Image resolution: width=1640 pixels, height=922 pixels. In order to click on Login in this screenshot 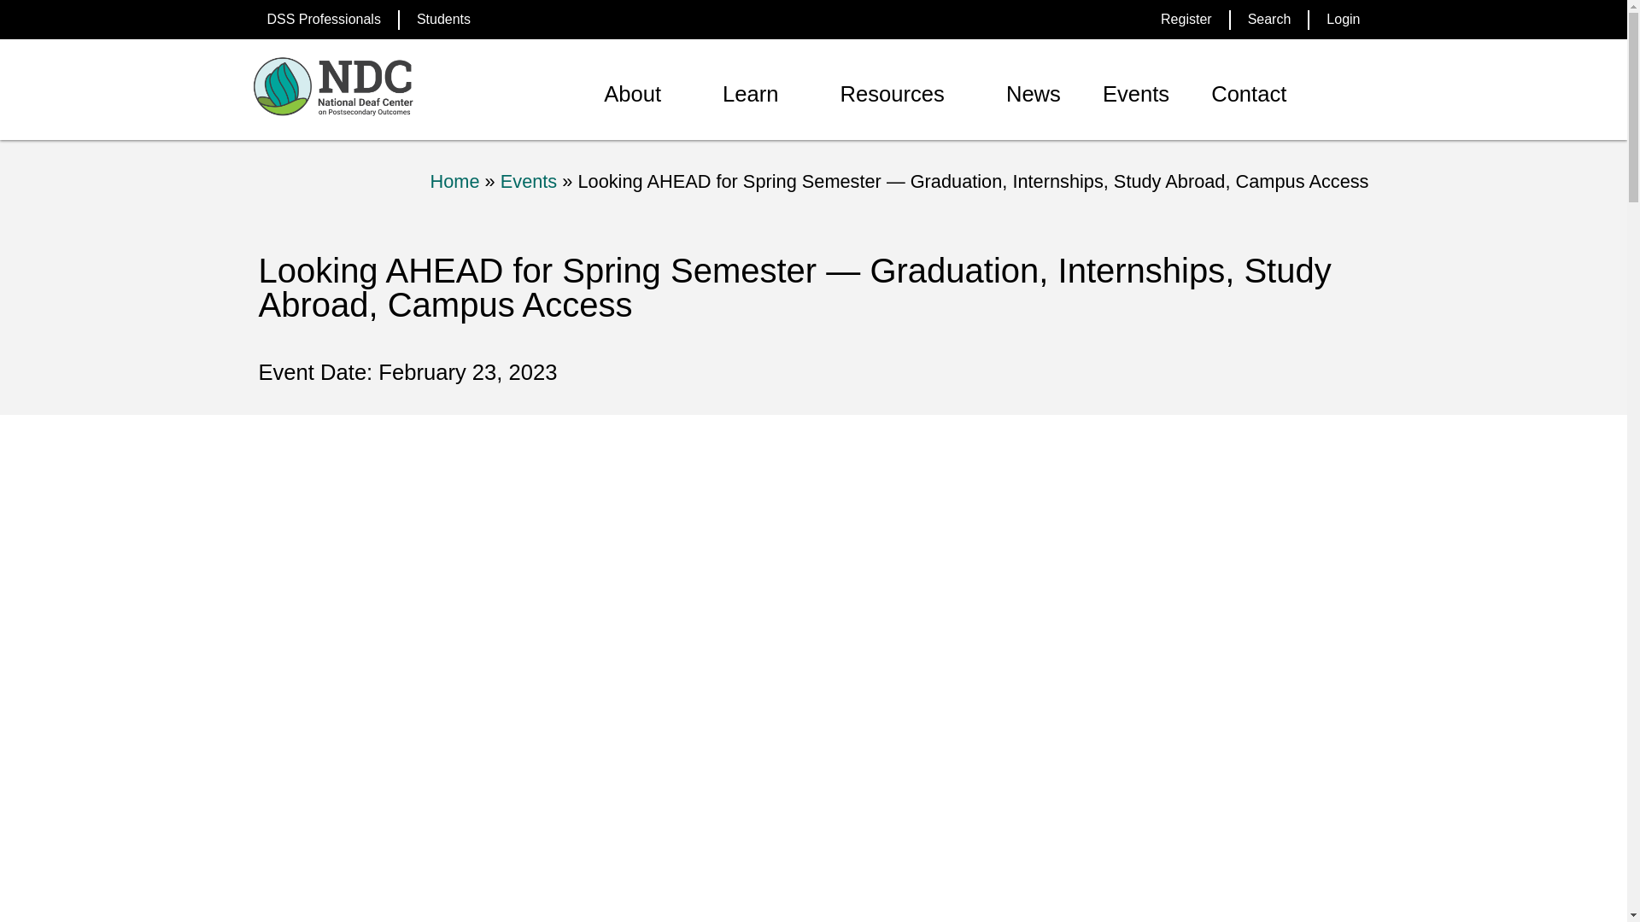, I will do `click(1343, 20)`.